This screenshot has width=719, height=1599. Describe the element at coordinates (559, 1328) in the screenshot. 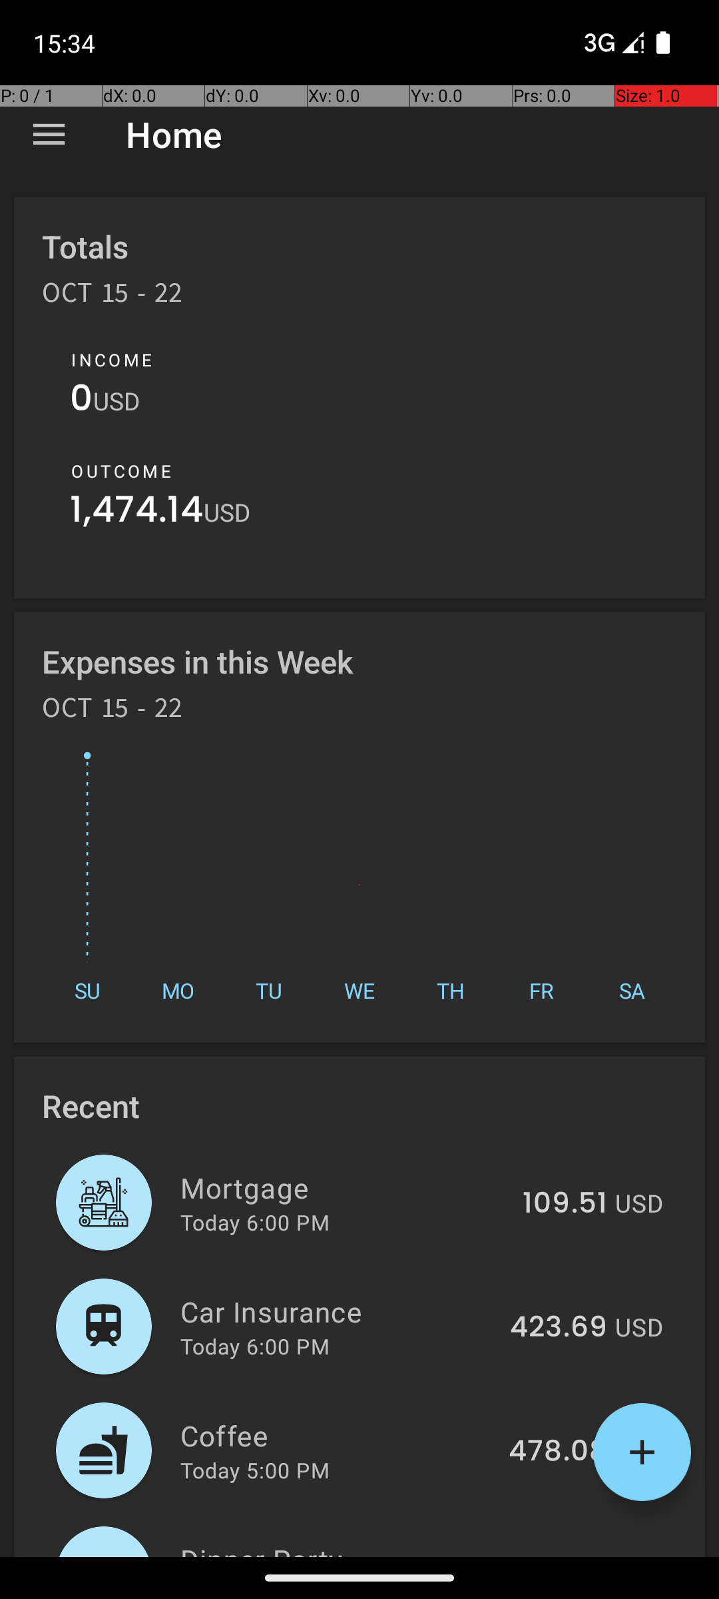

I see `423.69` at that location.